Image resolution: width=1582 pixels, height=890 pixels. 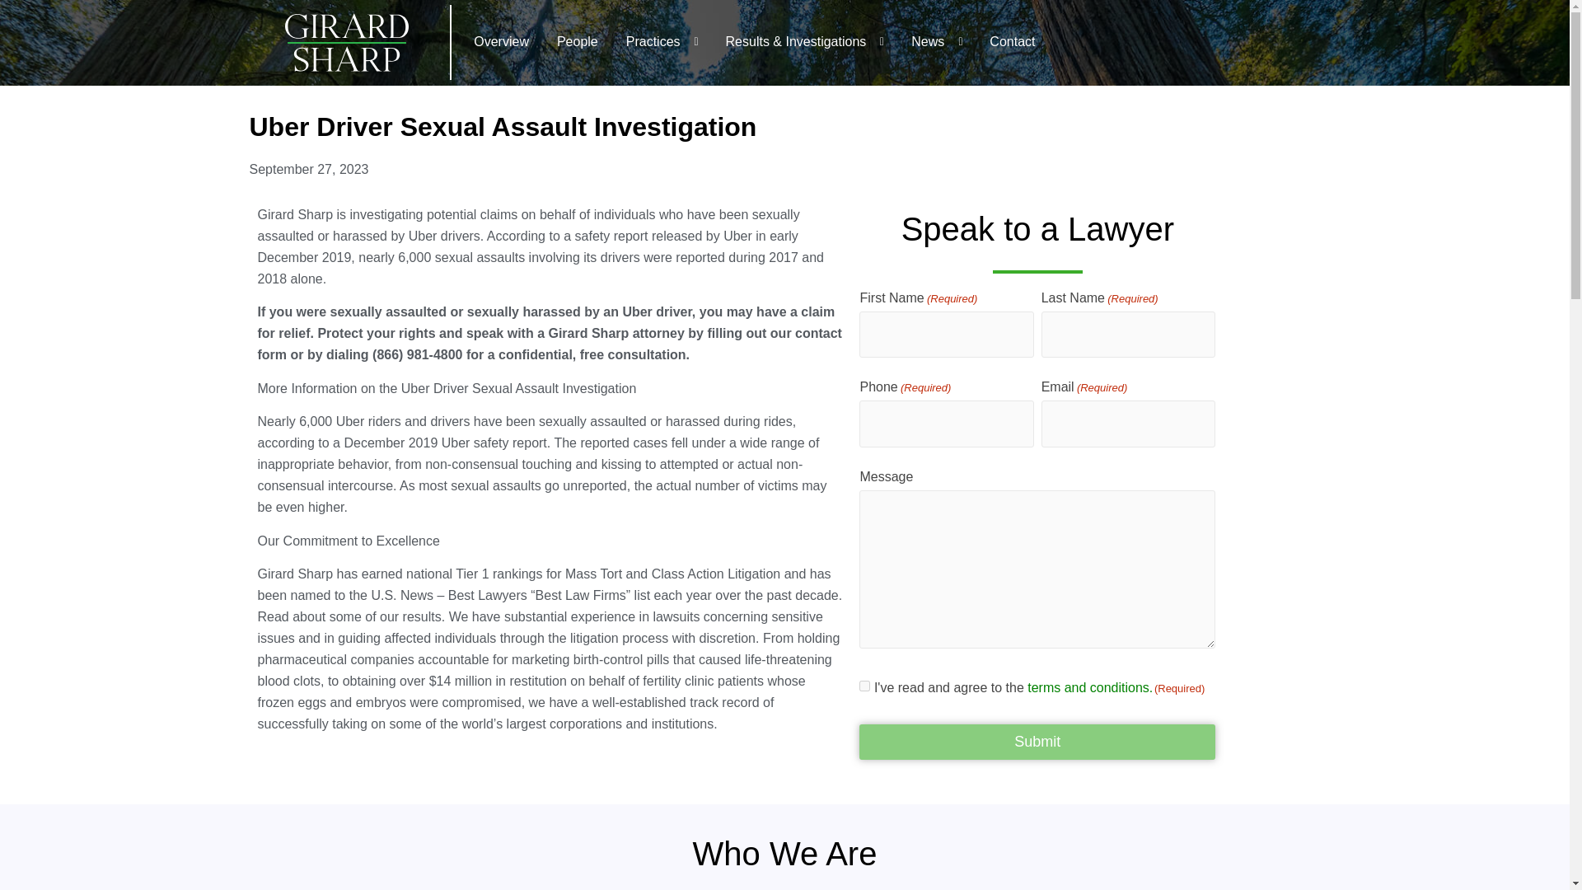 I want to click on People, so click(x=570, y=41).